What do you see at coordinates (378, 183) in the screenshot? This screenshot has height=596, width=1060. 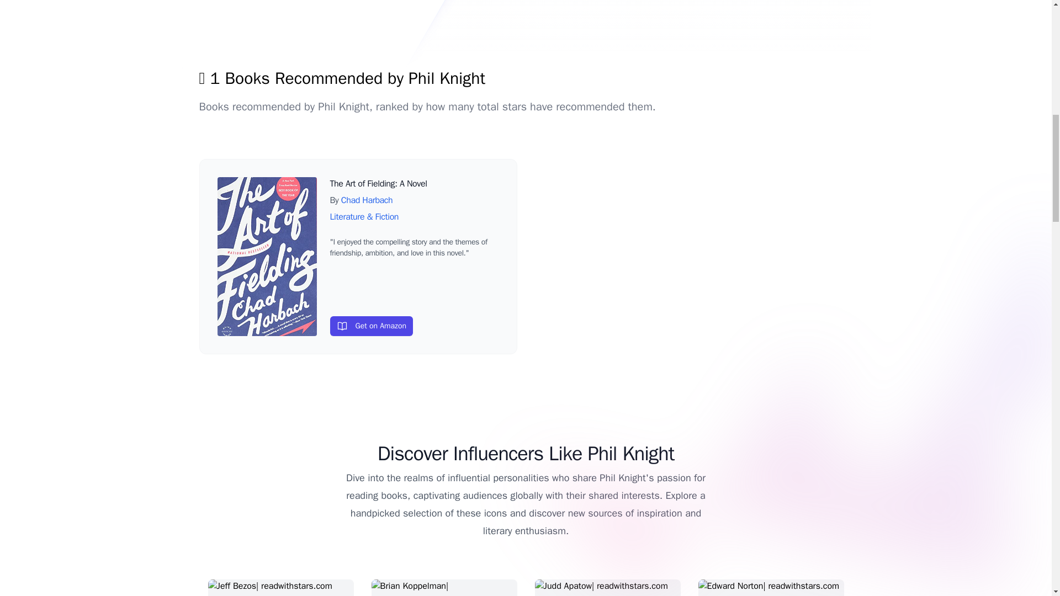 I see `The Art of Fielding: A Novel` at bounding box center [378, 183].